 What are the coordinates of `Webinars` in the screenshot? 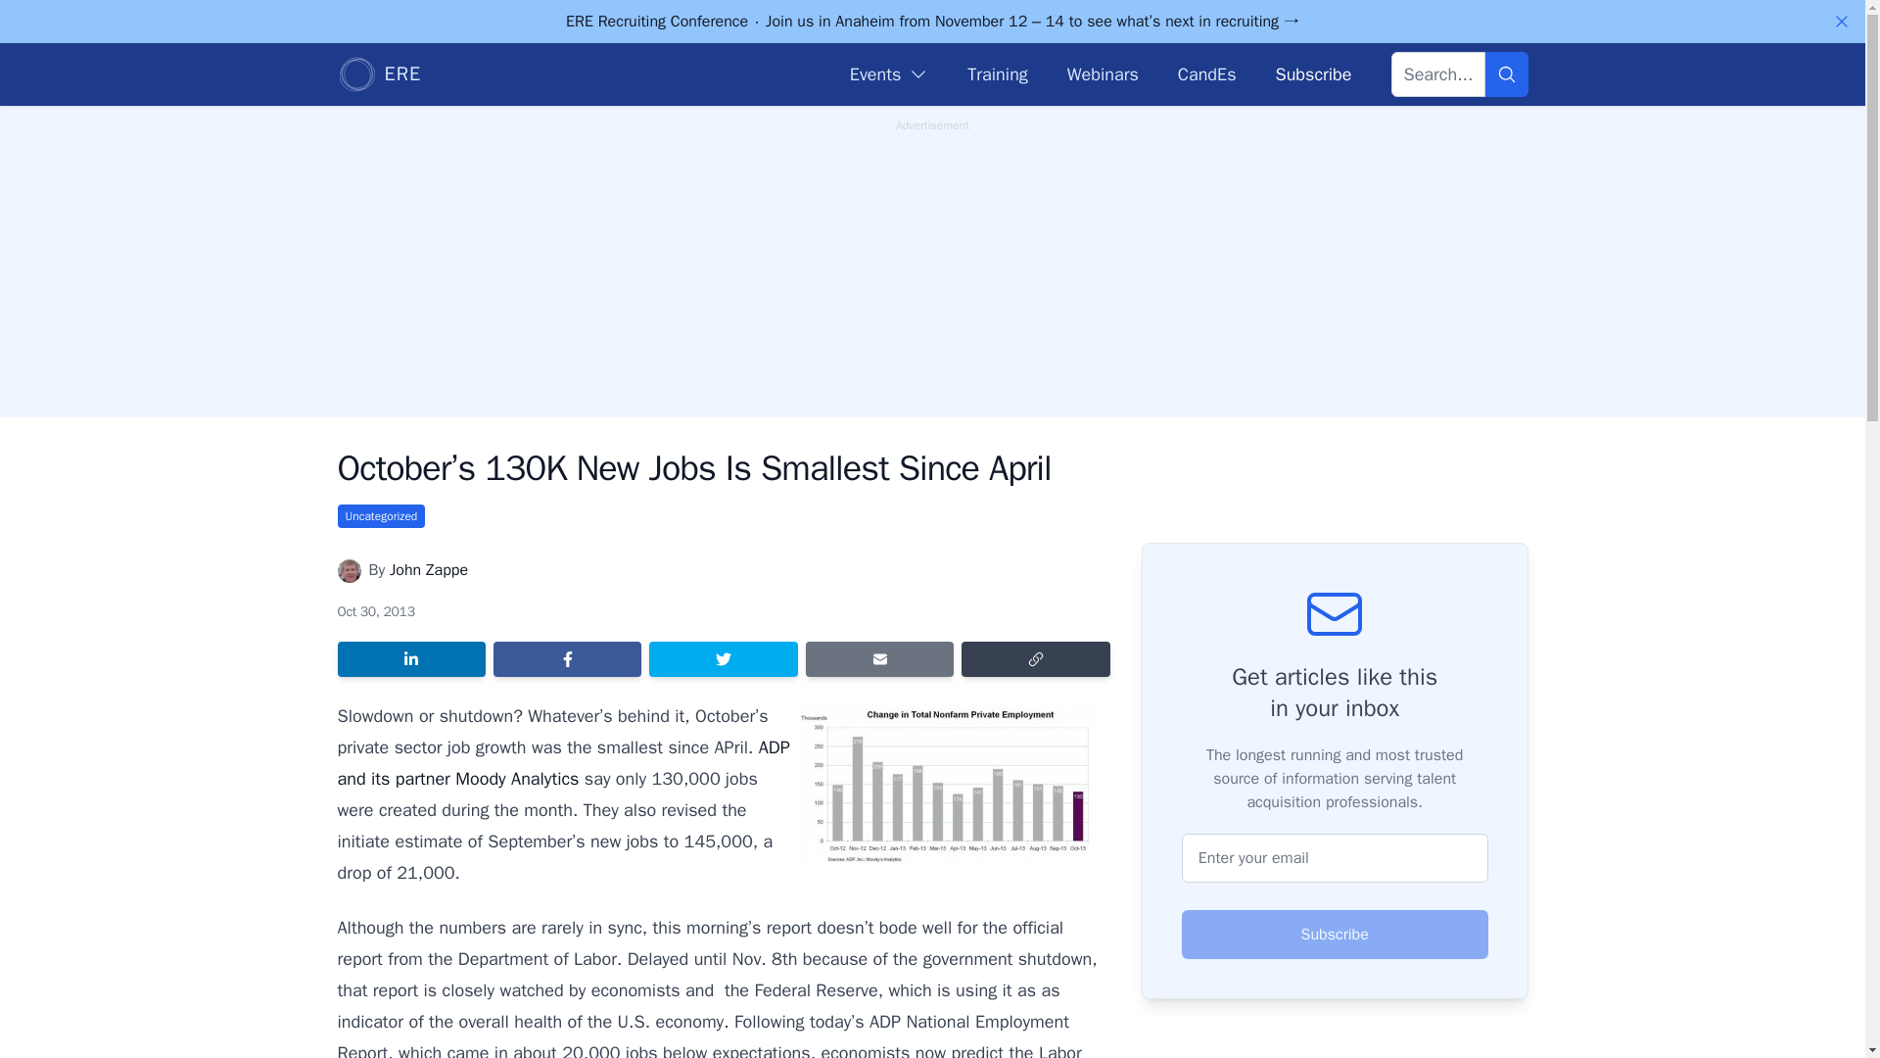 It's located at (1103, 73).